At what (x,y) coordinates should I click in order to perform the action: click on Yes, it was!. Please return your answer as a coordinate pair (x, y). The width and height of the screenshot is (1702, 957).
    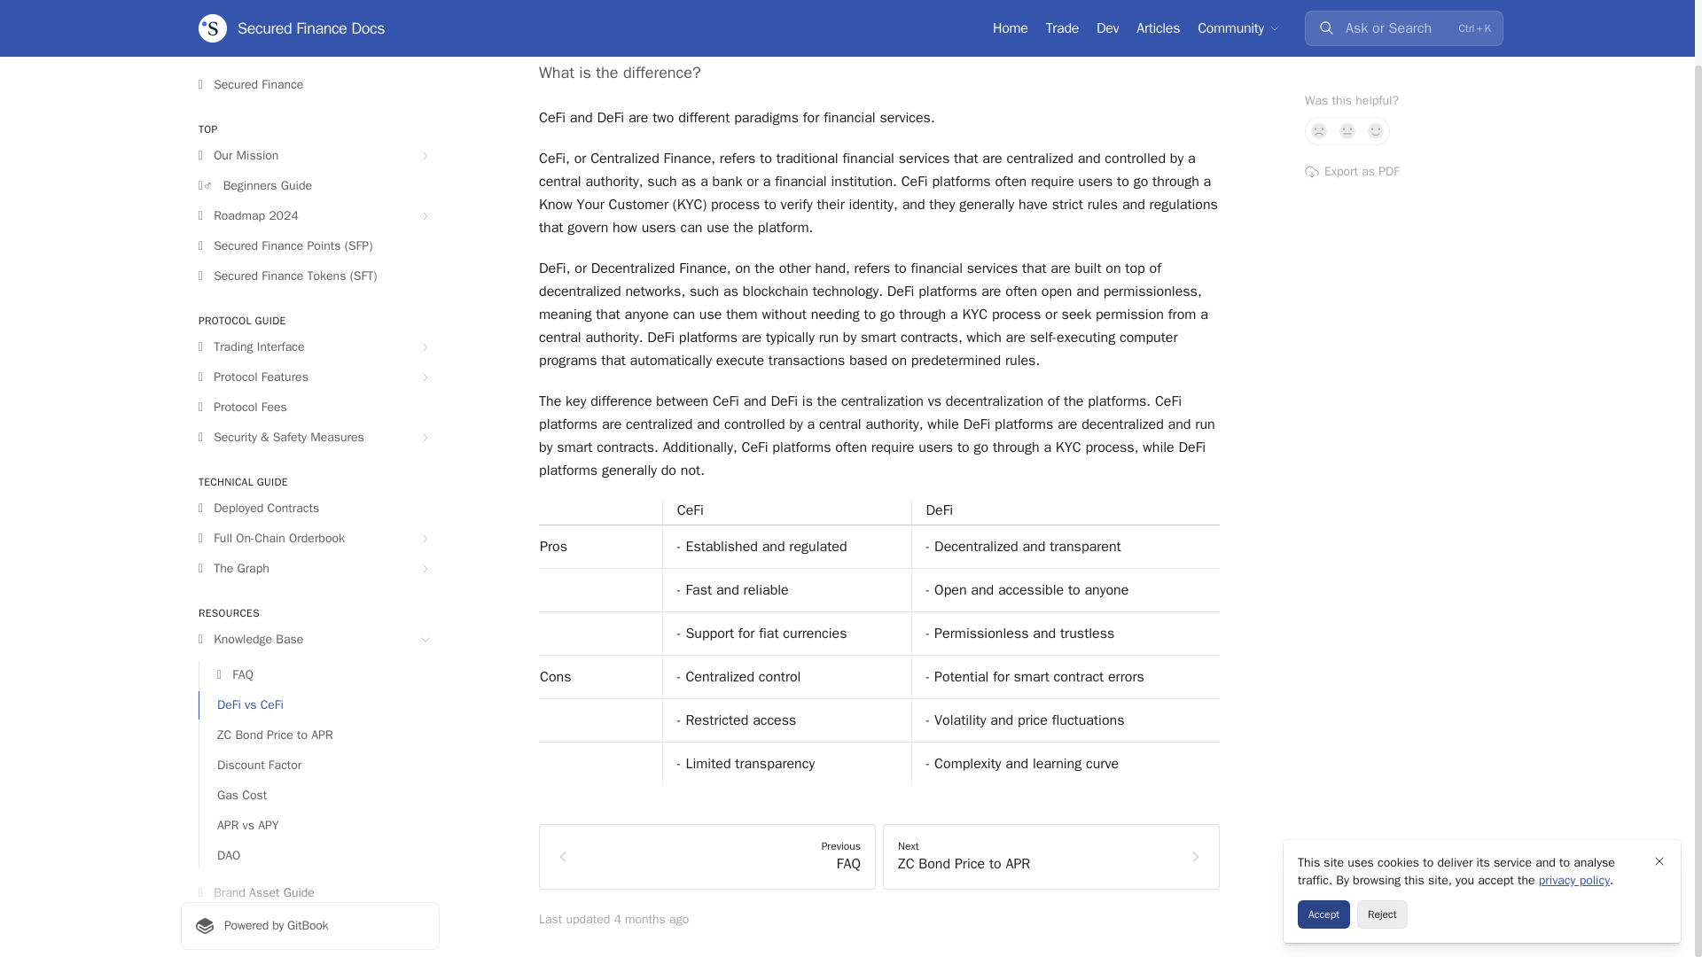
    Looking at the image, I should click on (1319, 60).